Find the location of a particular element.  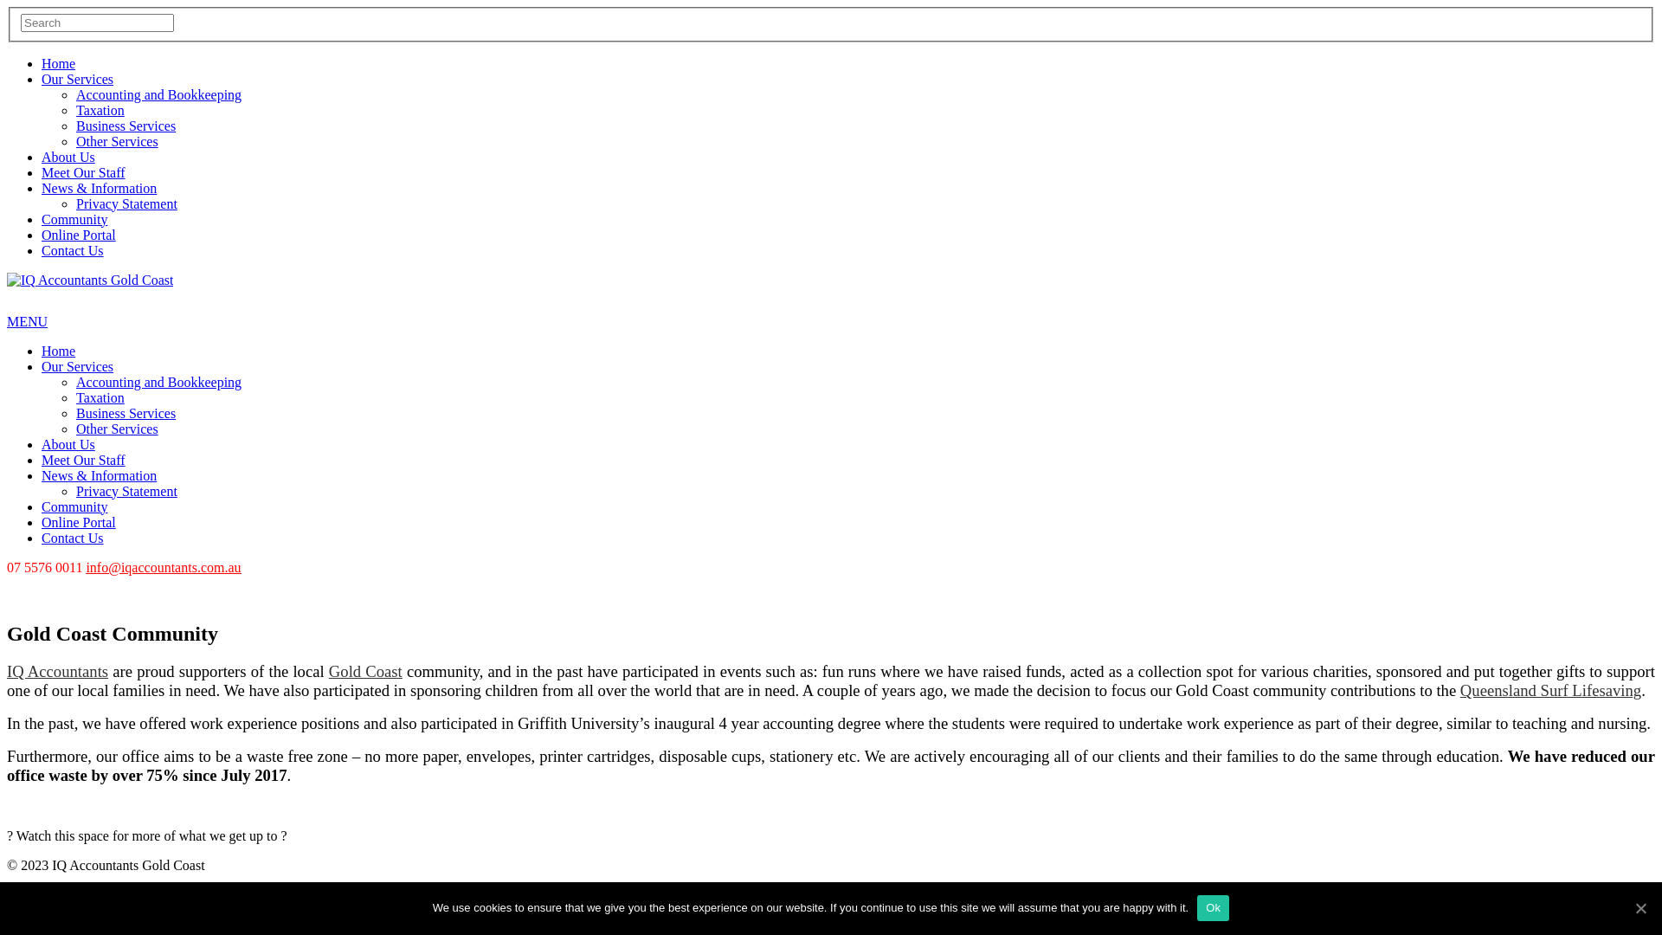

About Us is located at coordinates (68, 445).